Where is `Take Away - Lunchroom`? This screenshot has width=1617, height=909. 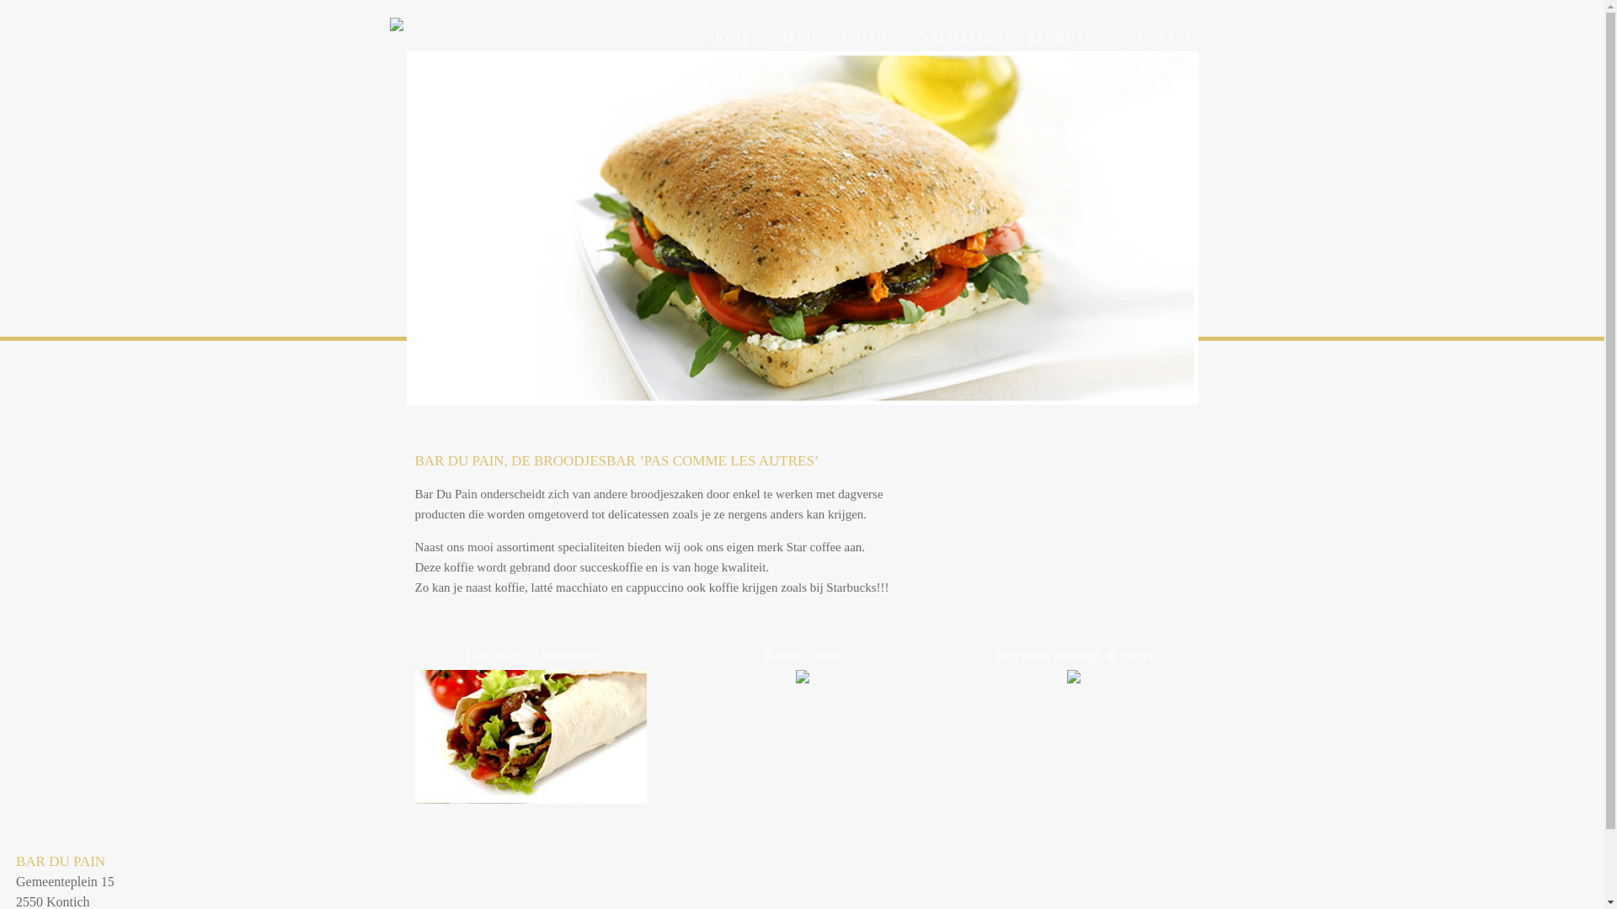 Take Away - Lunchroom is located at coordinates (531, 723).